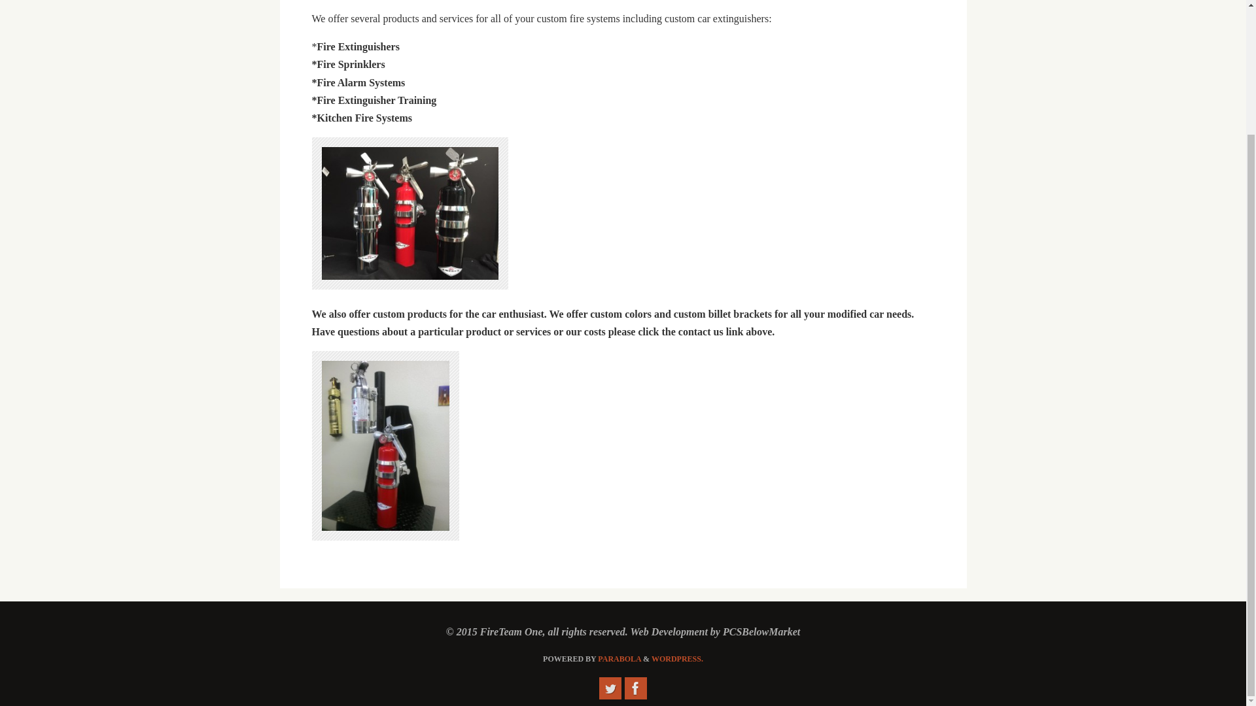  Describe the element at coordinates (619, 659) in the screenshot. I see `Parabola Theme by Cryout Creations` at that location.